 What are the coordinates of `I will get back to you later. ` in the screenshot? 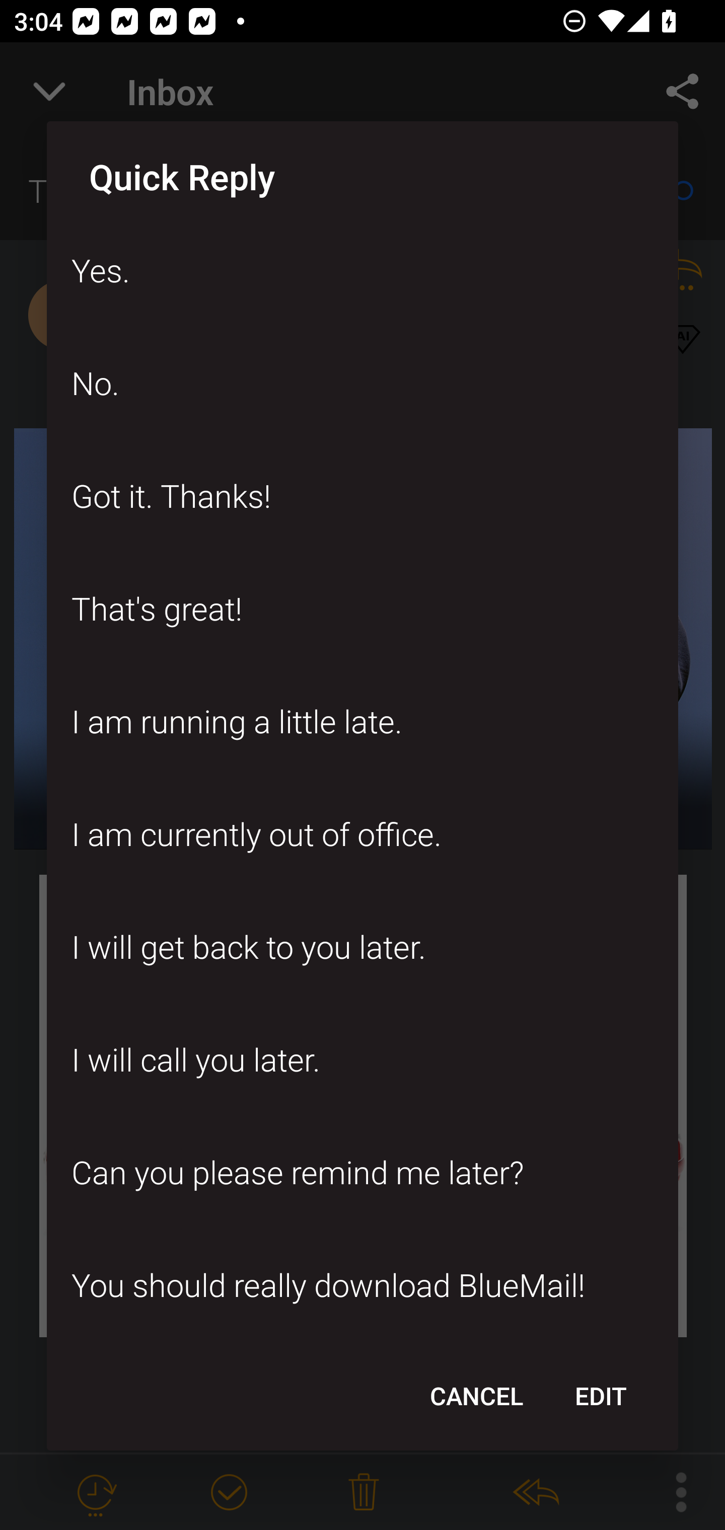 It's located at (362, 947).